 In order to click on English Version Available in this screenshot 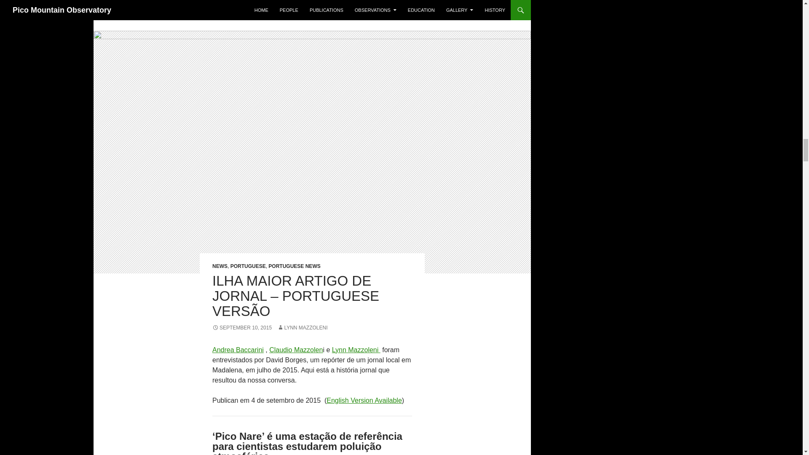, I will do `click(364, 400)`.